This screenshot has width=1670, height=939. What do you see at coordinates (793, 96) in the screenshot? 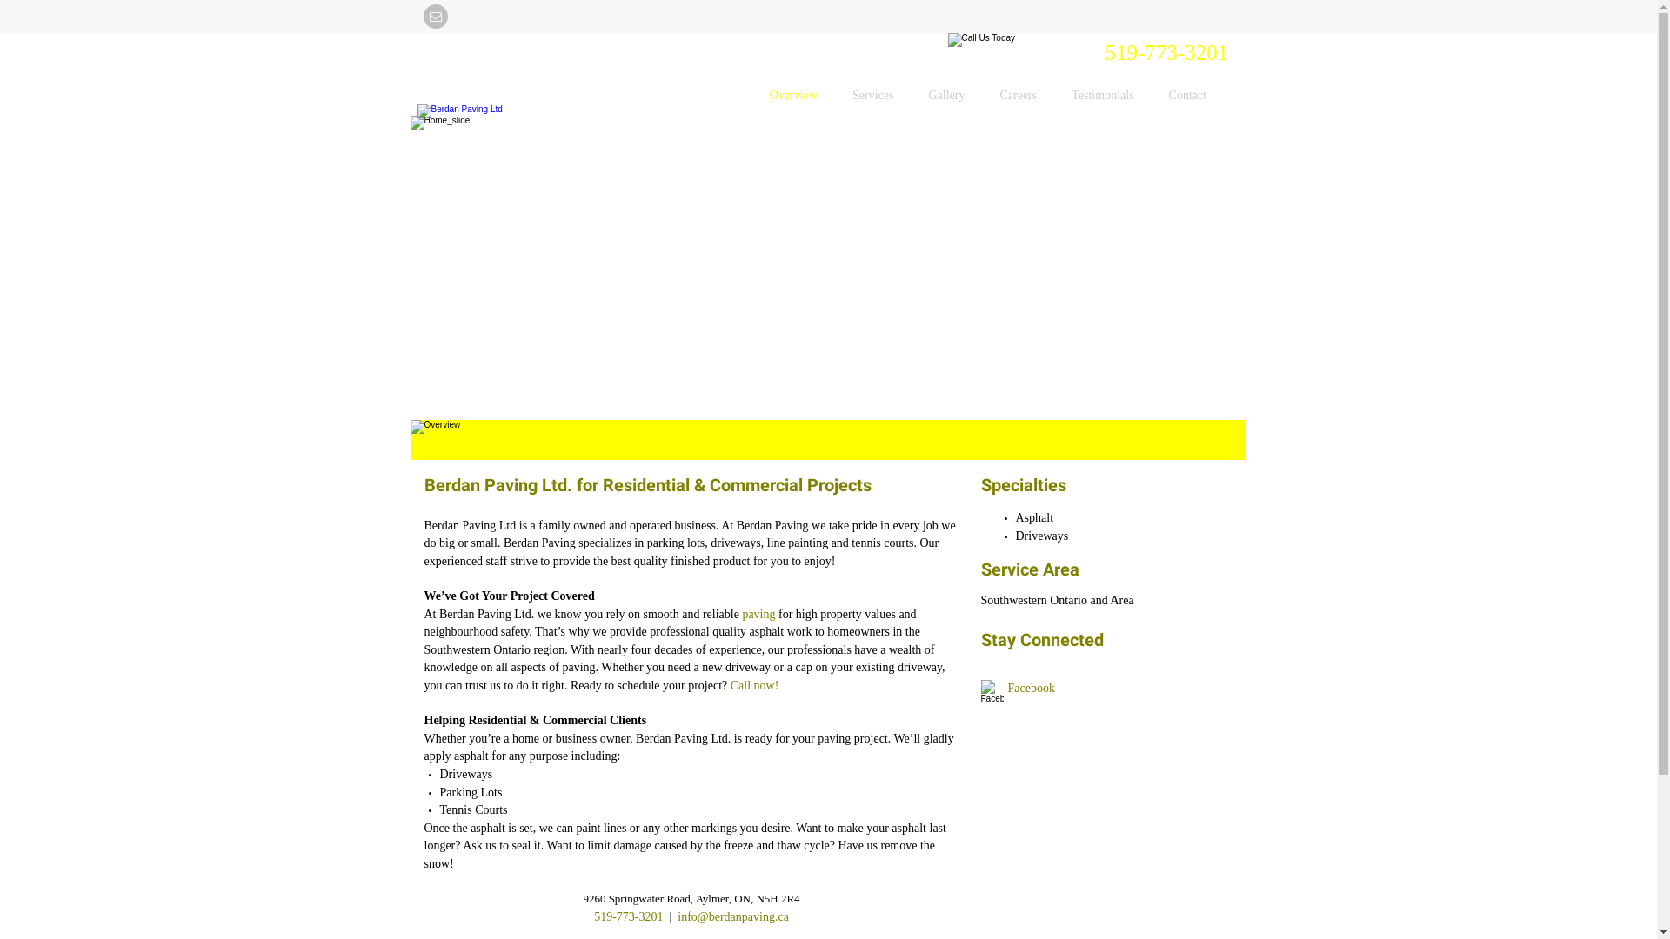
I see `Overview` at bounding box center [793, 96].